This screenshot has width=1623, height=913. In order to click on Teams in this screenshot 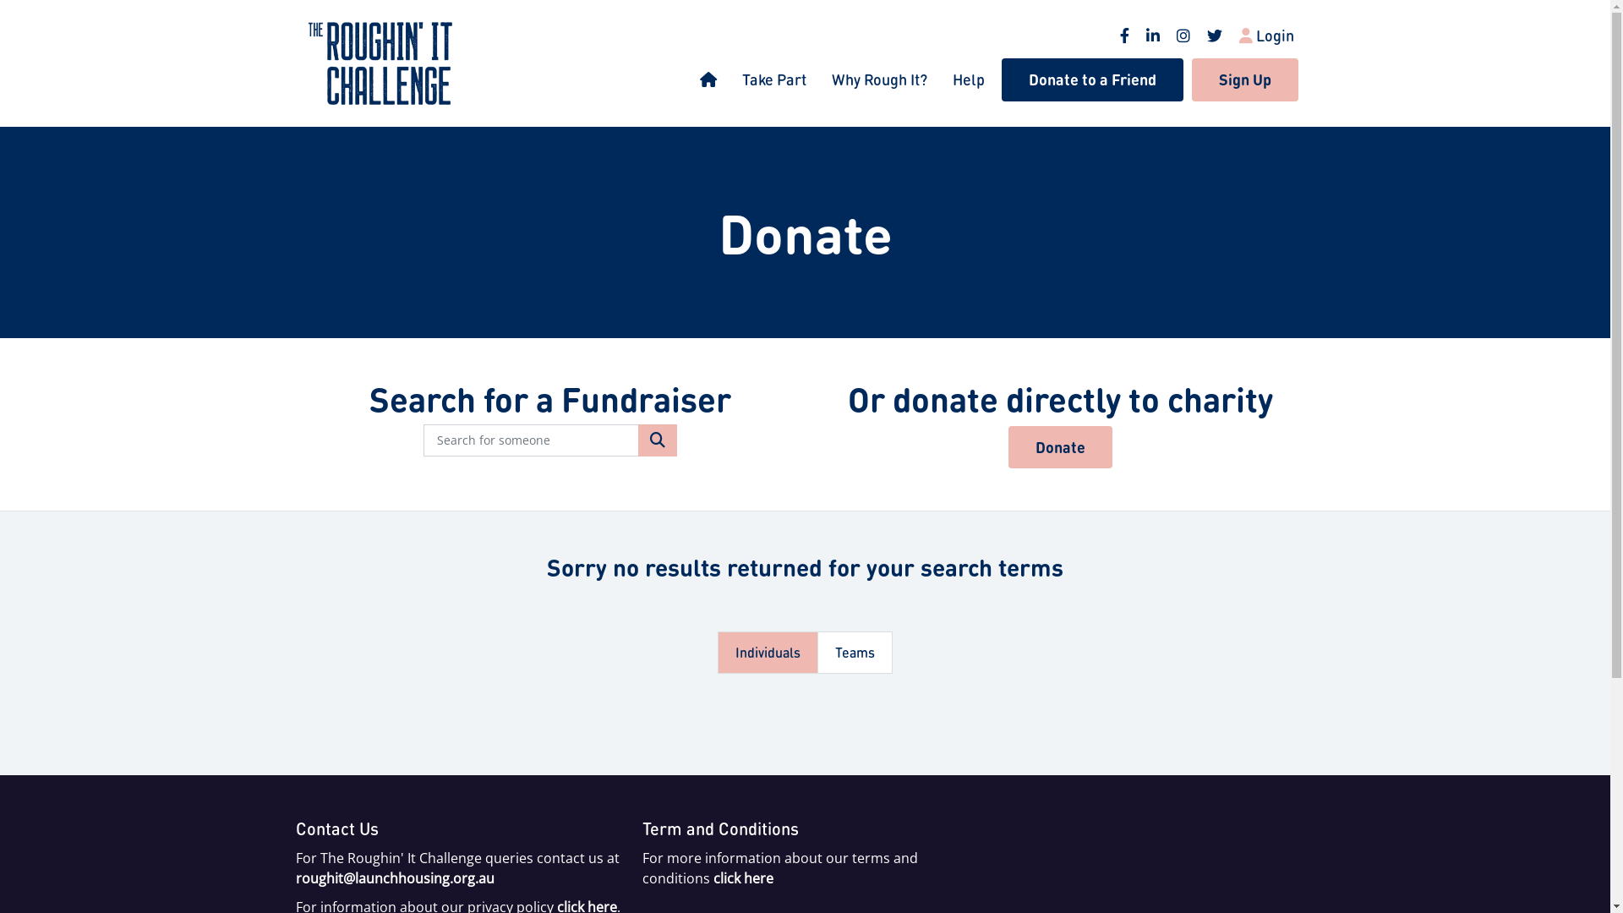, I will do `click(855, 653)`.